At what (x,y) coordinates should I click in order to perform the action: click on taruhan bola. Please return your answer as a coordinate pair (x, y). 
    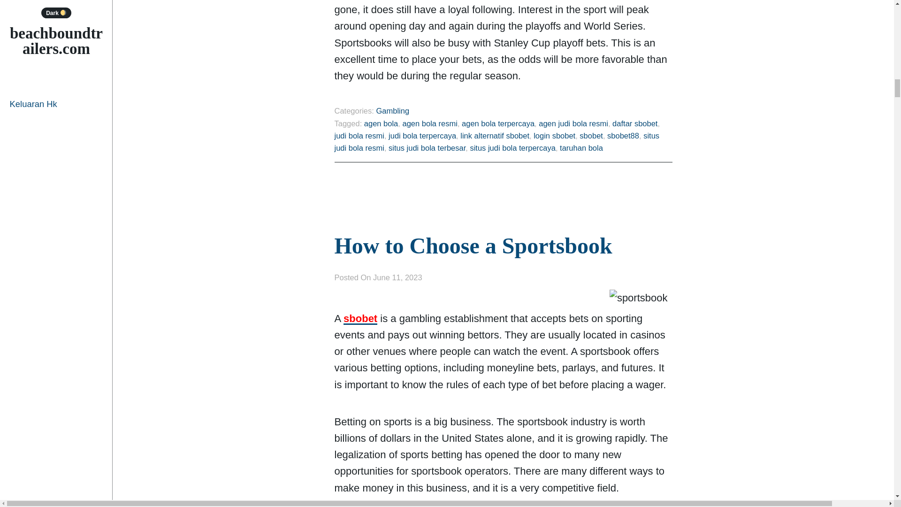
    Looking at the image, I should click on (581, 147).